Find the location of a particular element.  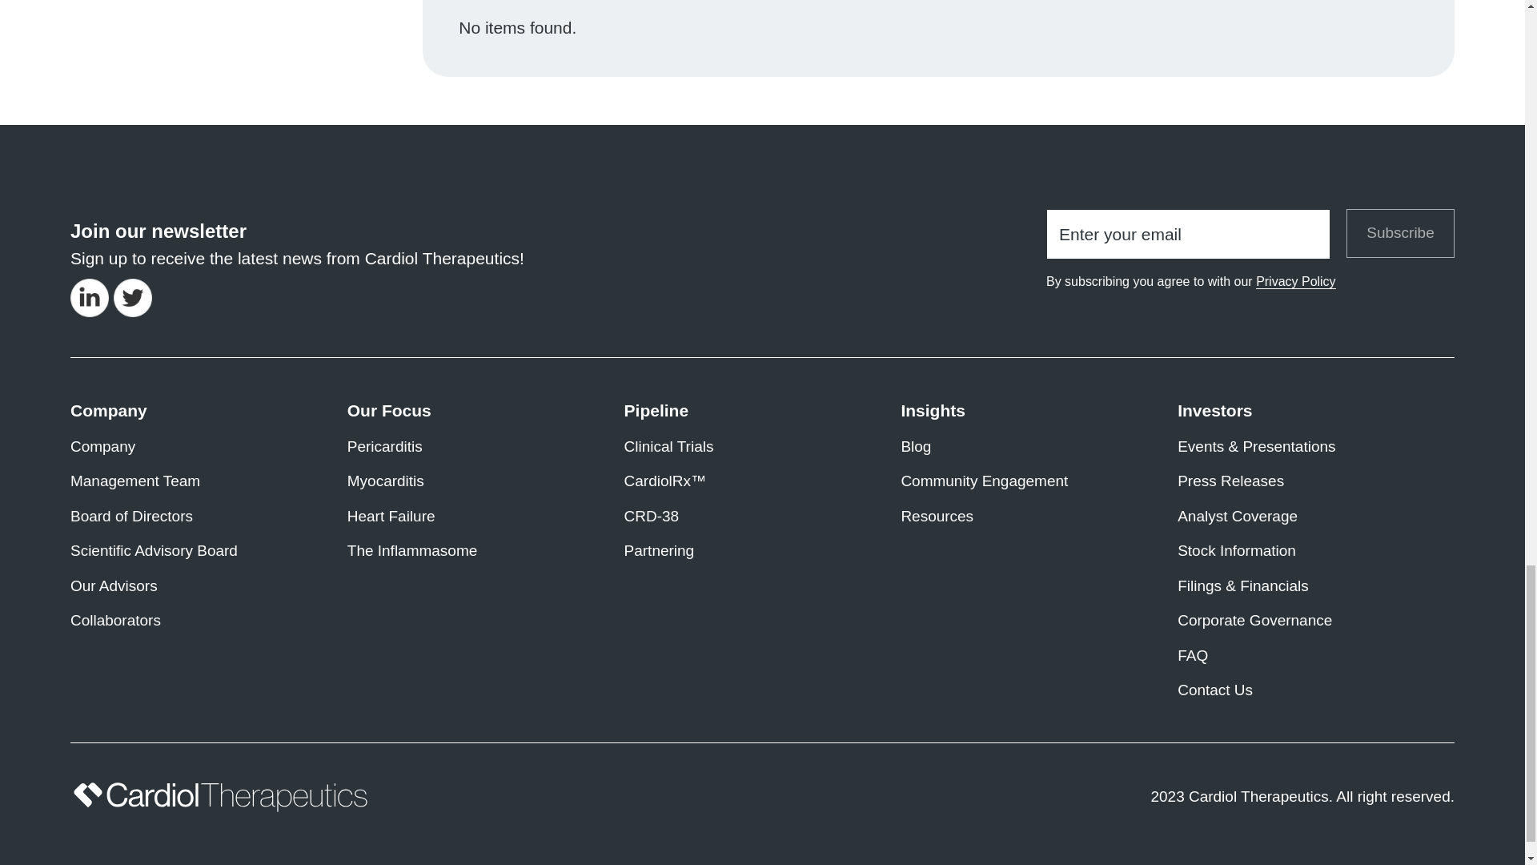

Cardiol Therapeutics is located at coordinates (220, 798).